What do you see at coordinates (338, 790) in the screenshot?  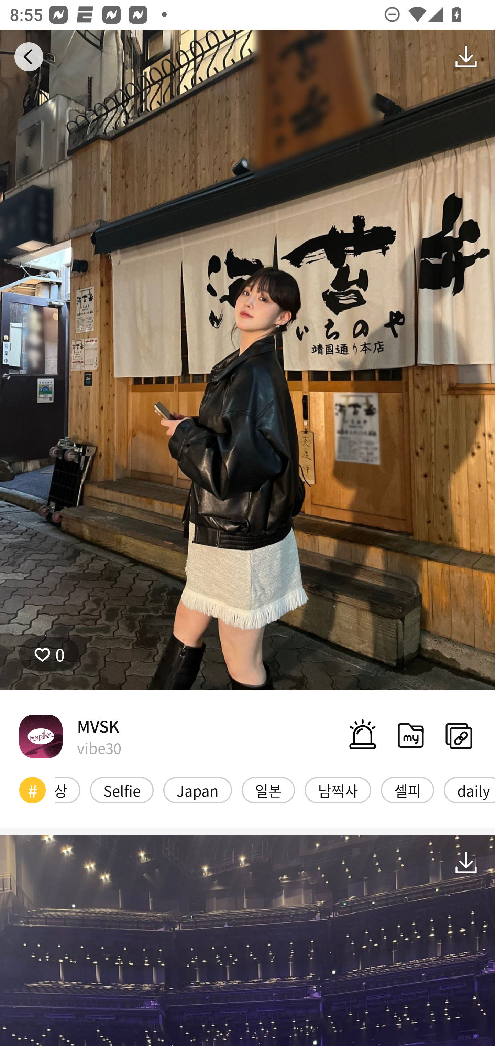 I see `남찍사` at bounding box center [338, 790].